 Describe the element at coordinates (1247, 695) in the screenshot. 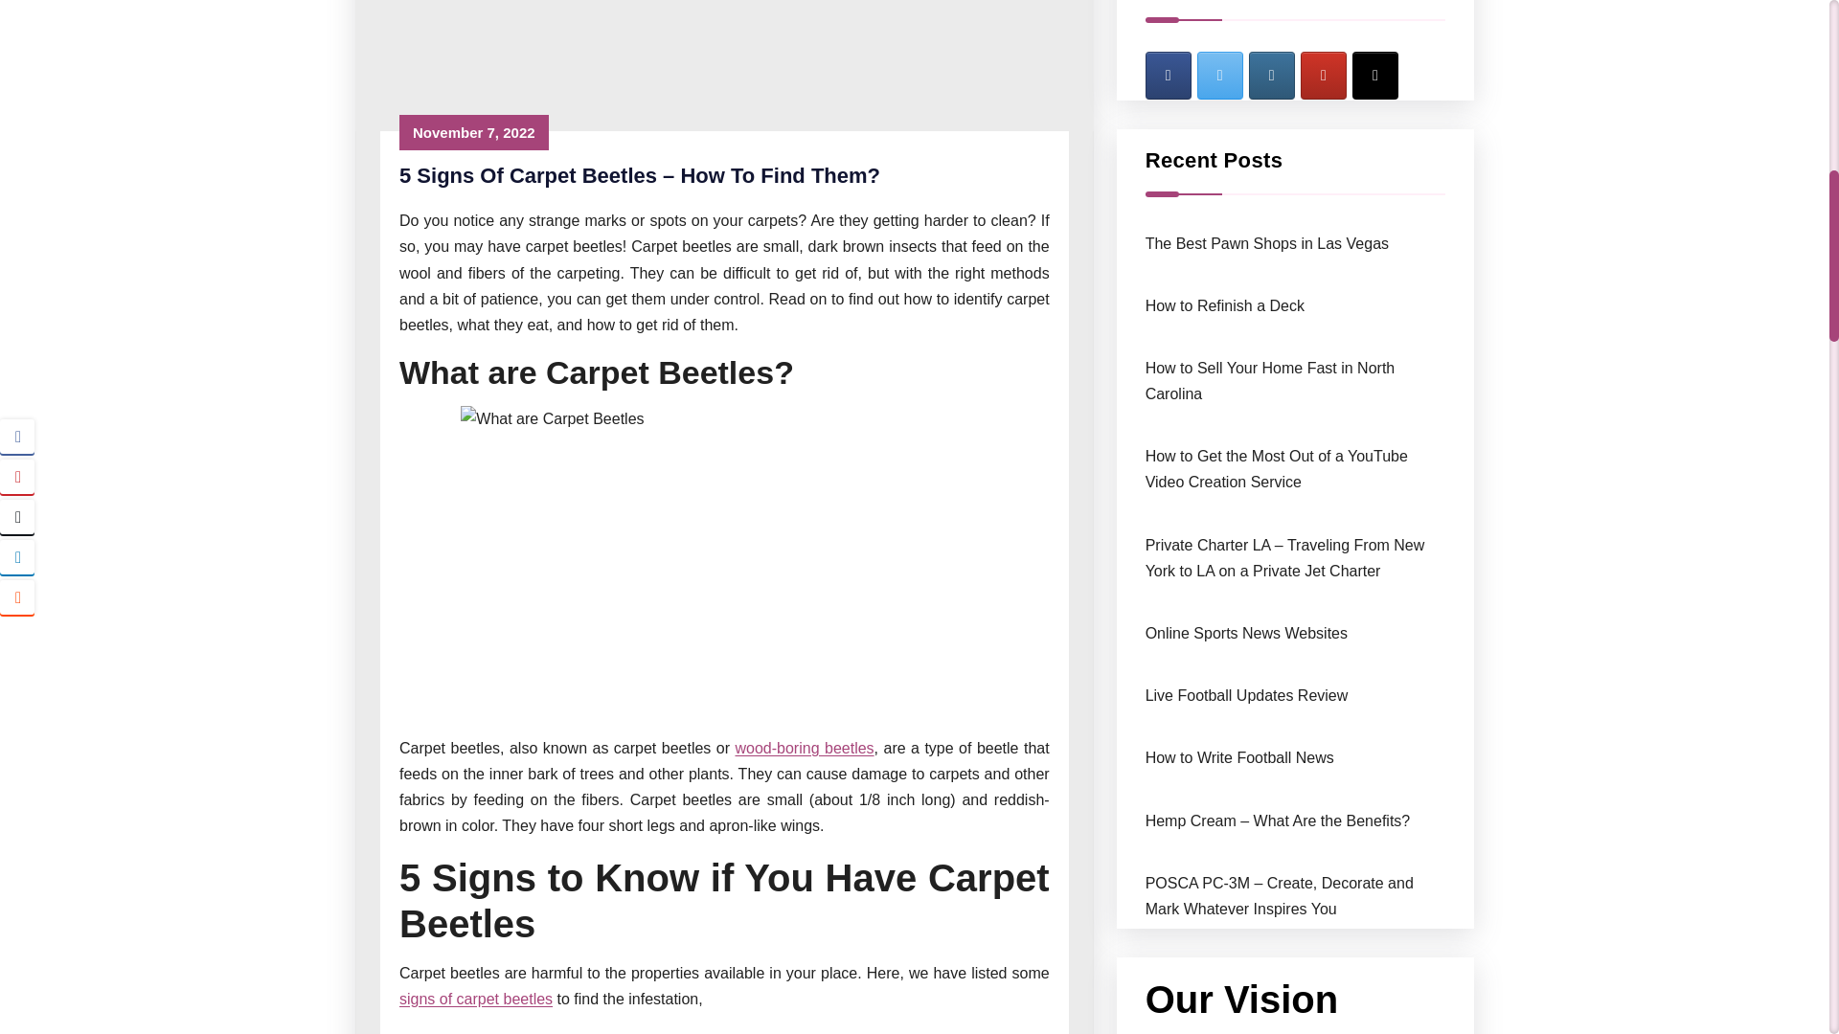

I see `Live Football Updates Review` at that location.